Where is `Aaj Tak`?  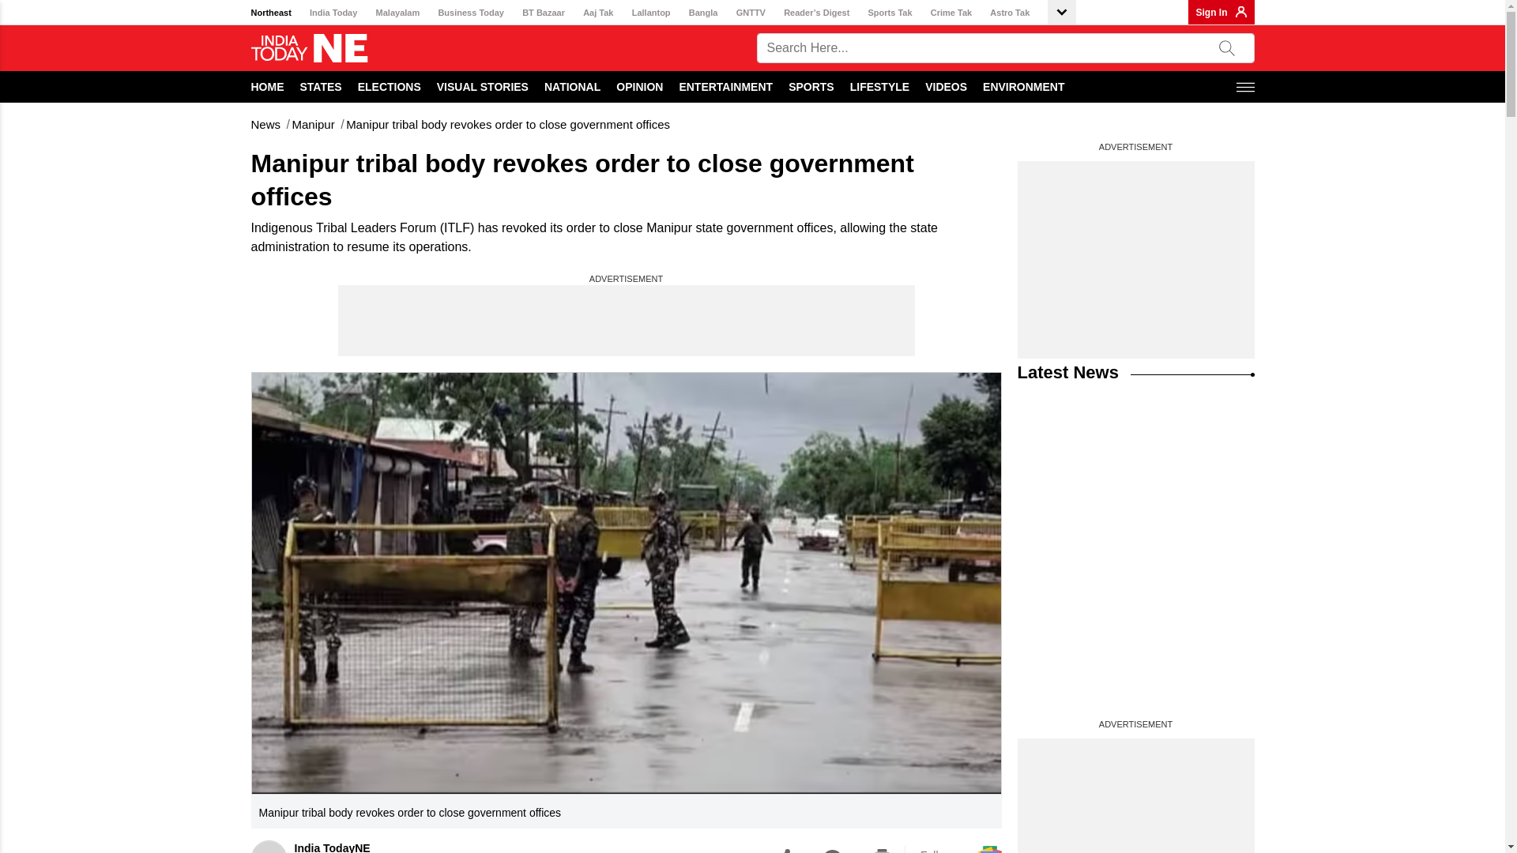 Aaj Tak is located at coordinates (597, 13).